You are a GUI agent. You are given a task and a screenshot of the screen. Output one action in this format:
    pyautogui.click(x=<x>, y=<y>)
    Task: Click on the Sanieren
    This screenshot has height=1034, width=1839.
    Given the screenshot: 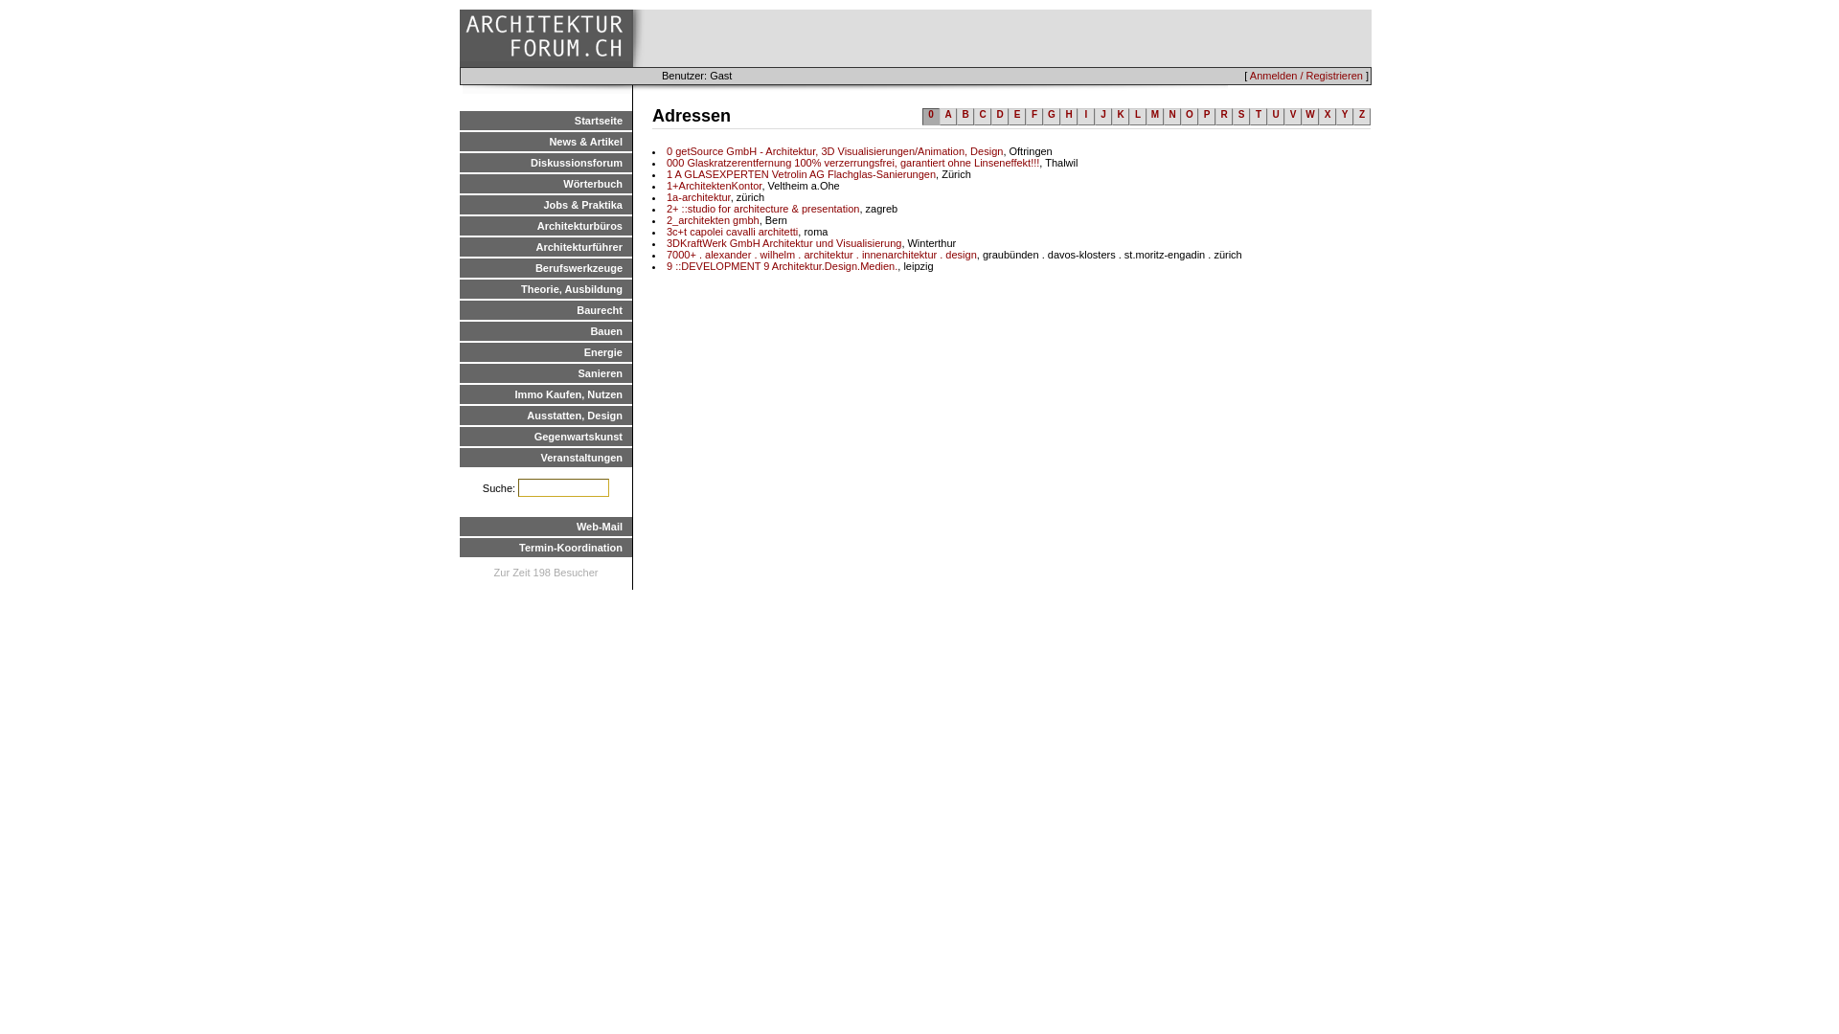 What is the action you would take?
    pyautogui.click(x=546, y=373)
    